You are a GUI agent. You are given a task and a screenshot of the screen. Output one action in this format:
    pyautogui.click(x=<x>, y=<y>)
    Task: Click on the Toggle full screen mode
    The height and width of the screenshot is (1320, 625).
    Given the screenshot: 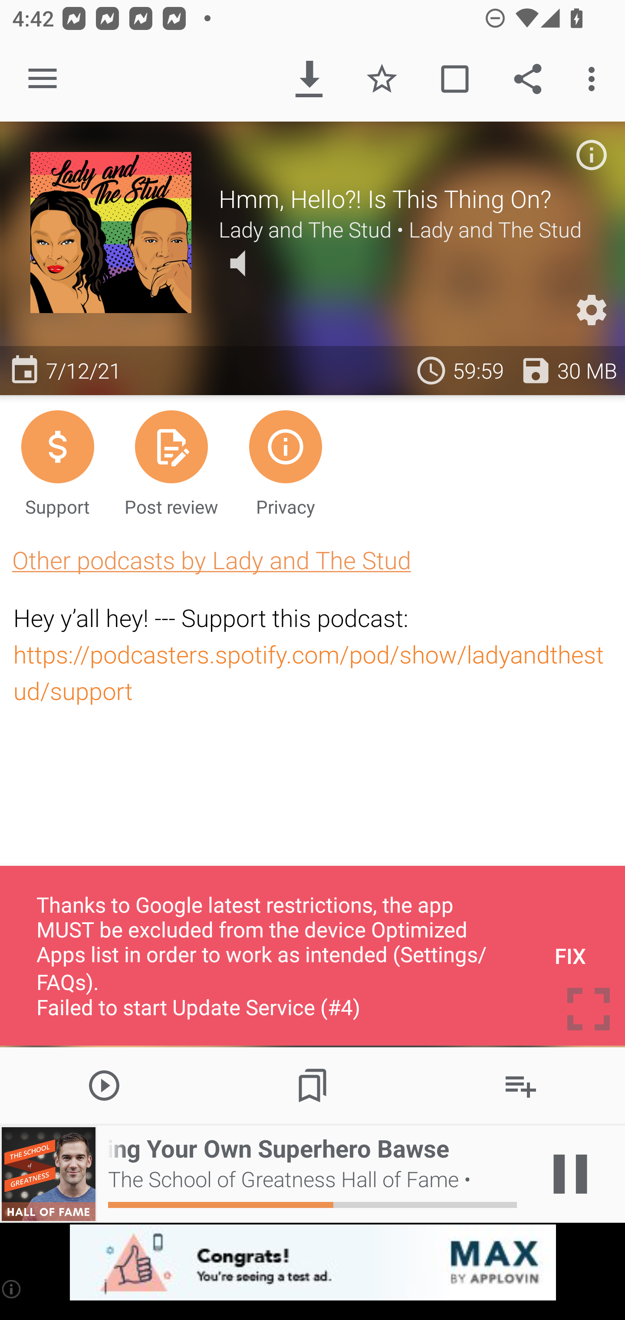 What is the action you would take?
    pyautogui.click(x=589, y=1009)
    